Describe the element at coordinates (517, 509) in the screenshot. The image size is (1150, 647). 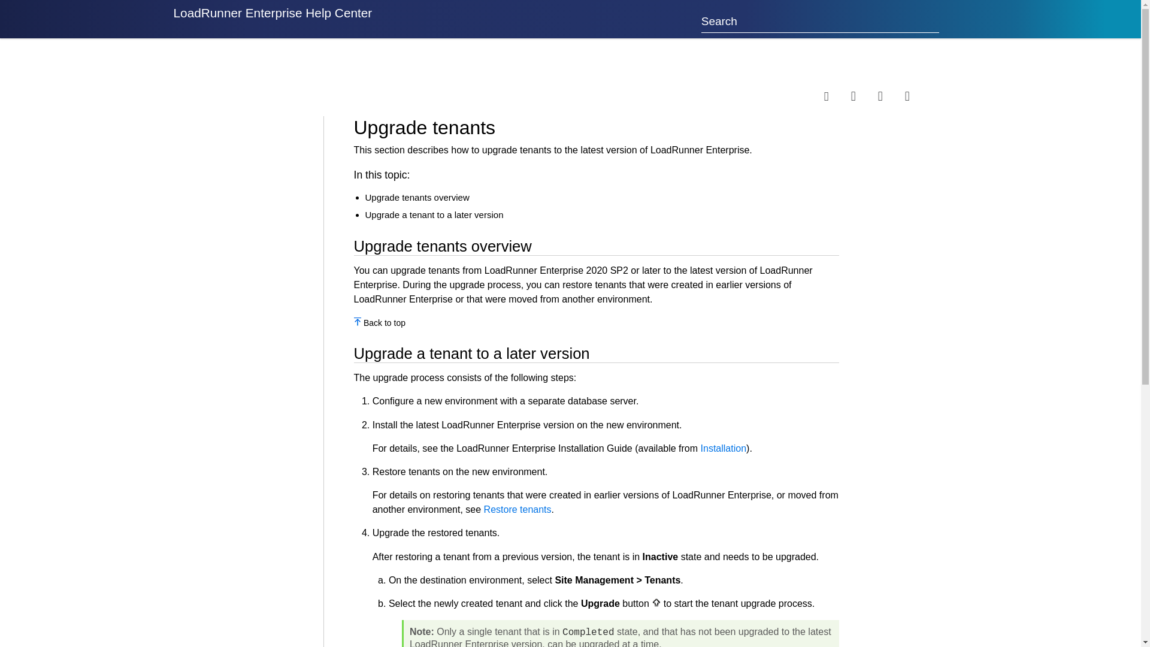
I see `Restore tenants` at that location.